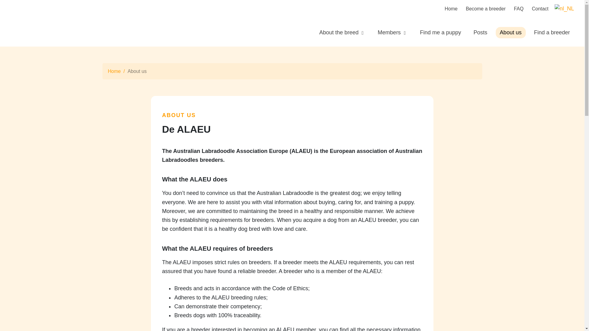 The width and height of the screenshot is (589, 331). I want to click on Members, so click(393, 32).